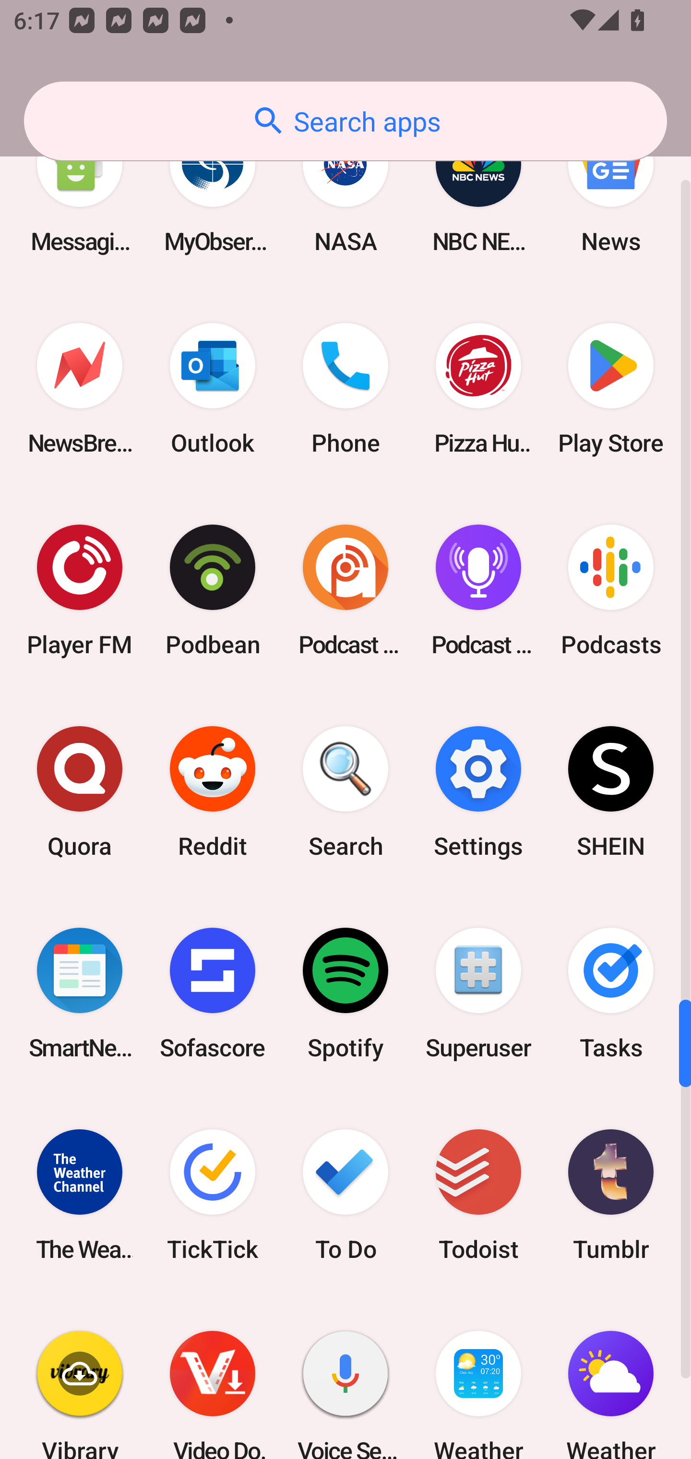 The image size is (691, 1459). I want to click on SmartNews, so click(80, 993).